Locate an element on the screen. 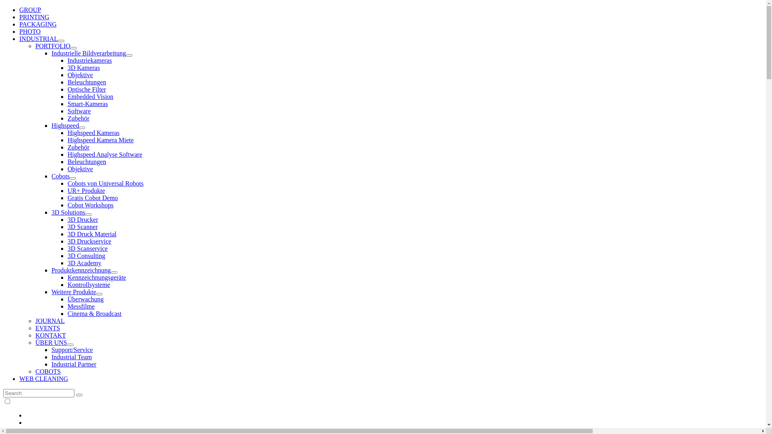 The width and height of the screenshot is (772, 434). Cinema & Broadcast is located at coordinates (94, 313).